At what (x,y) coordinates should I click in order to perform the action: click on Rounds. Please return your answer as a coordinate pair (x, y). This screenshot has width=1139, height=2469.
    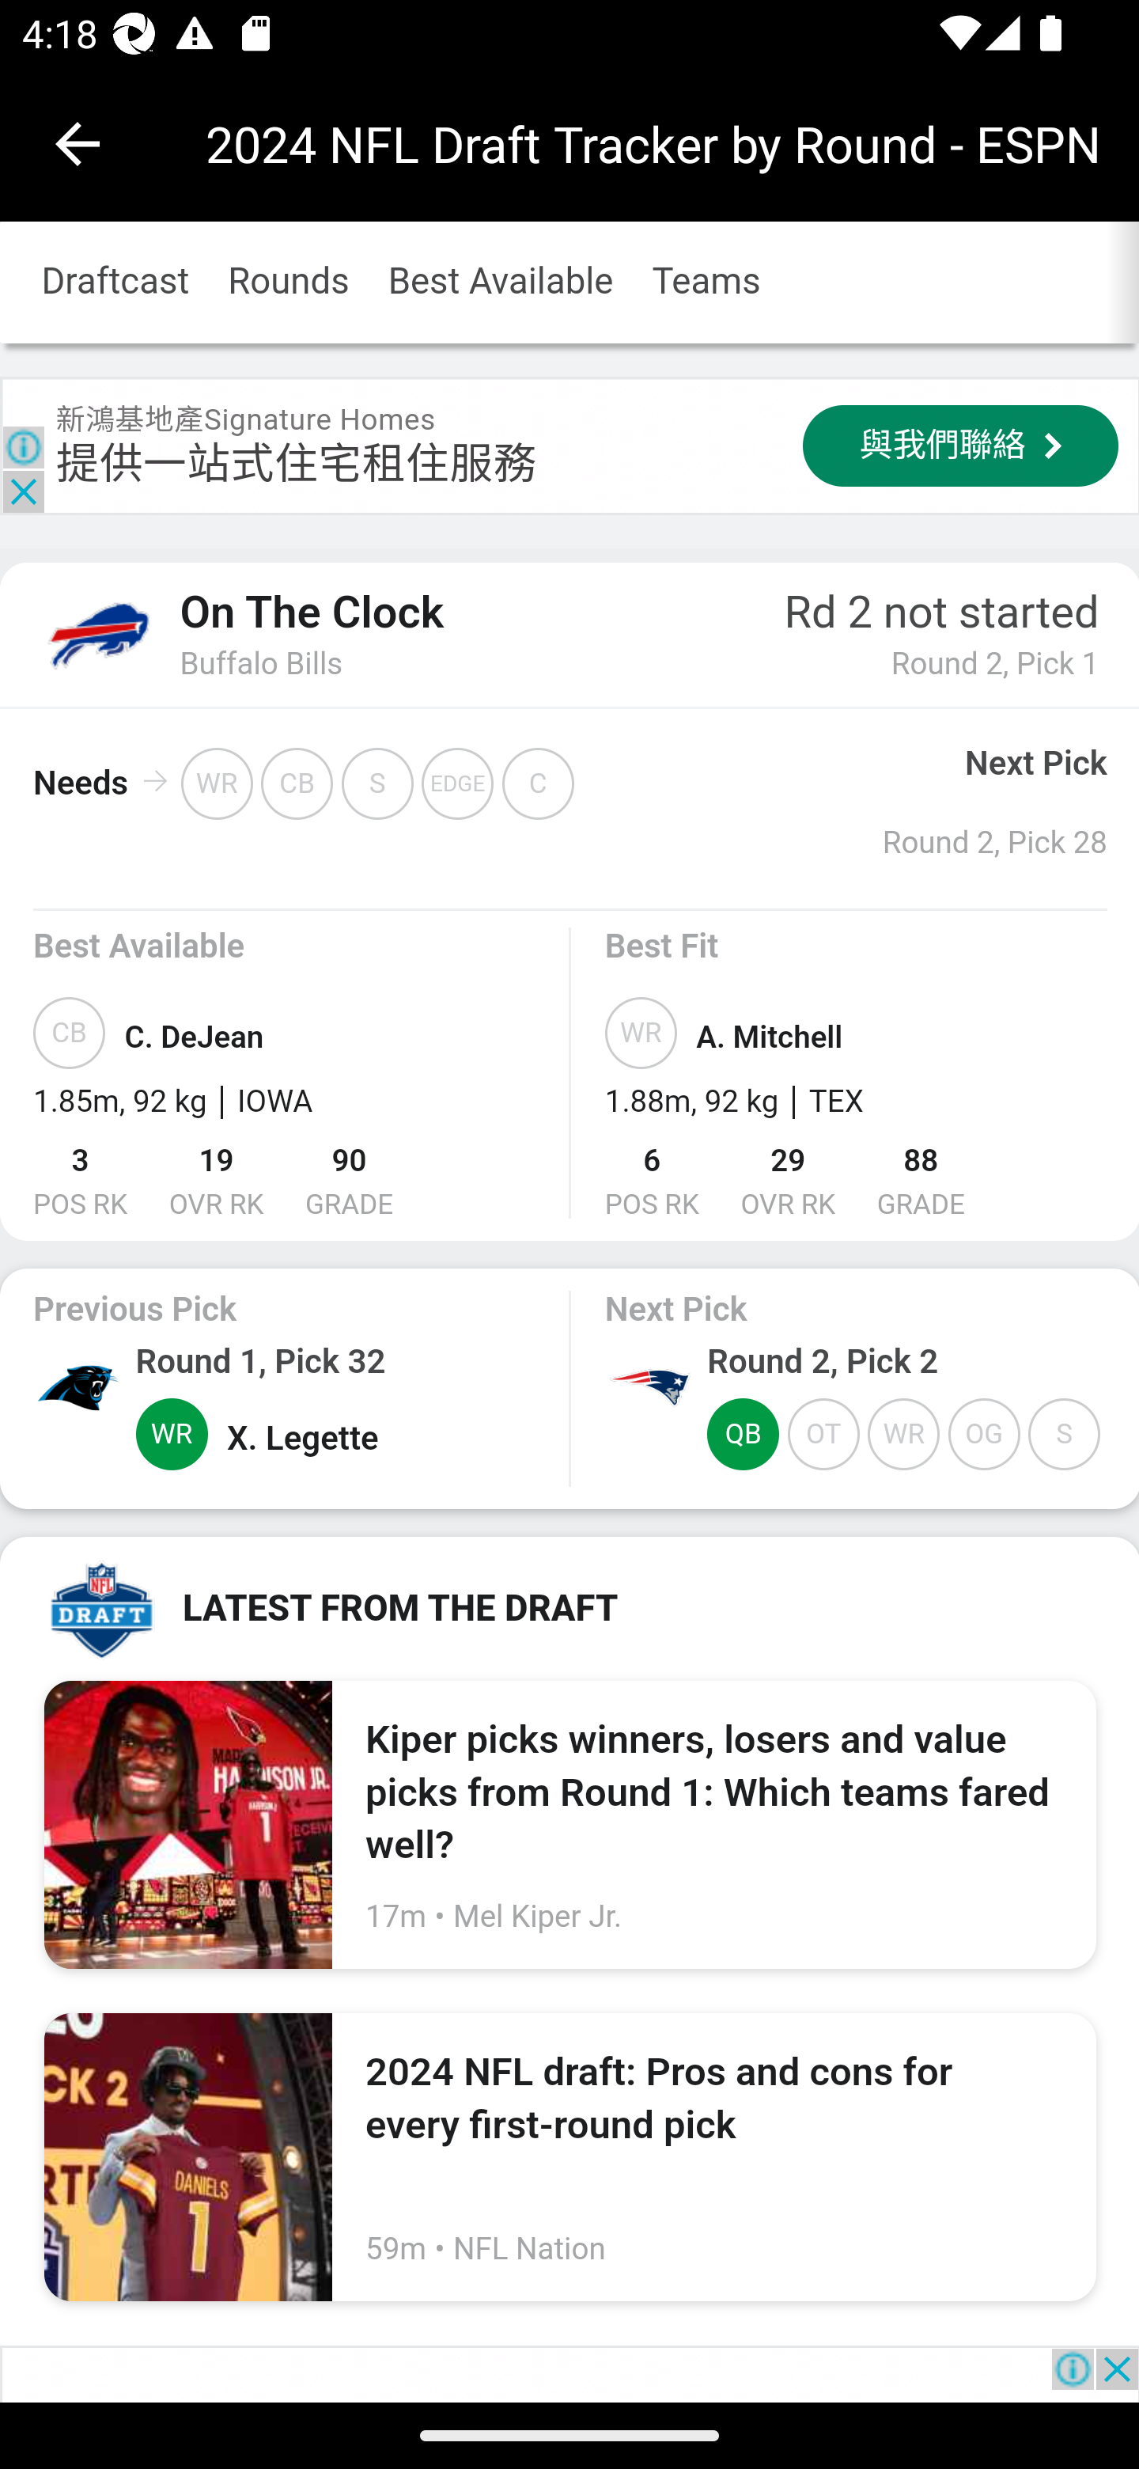
    Looking at the image, I should click on (289, 283).